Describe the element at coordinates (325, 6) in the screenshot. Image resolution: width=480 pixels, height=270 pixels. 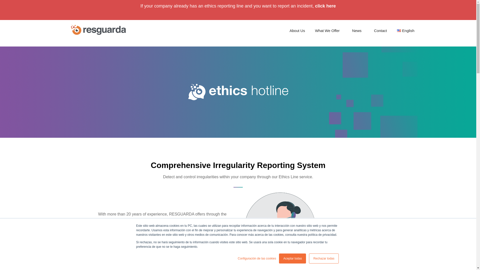
I see `click here` at that location.